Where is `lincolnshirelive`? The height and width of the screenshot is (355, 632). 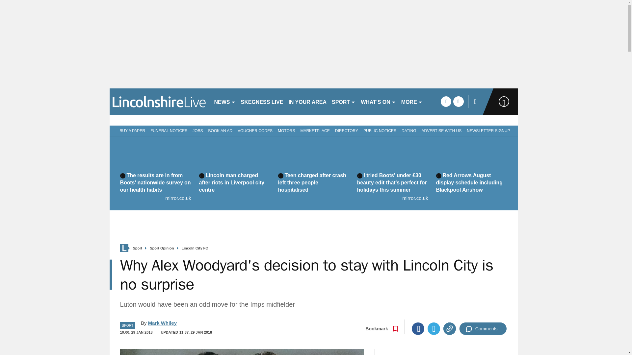 lincolnshirelive is located at coordinates (159, 101).